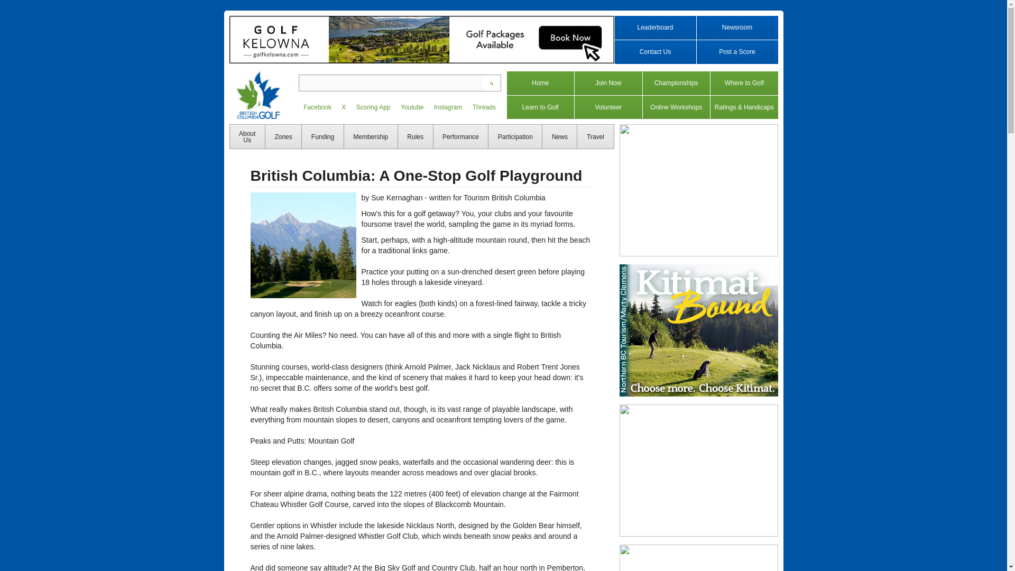 Image resolution: width=1015 pixels, height=571 pixels. Describe the element at coordinates (608, 84) in the screenshot. I see `Join Now` at that location.